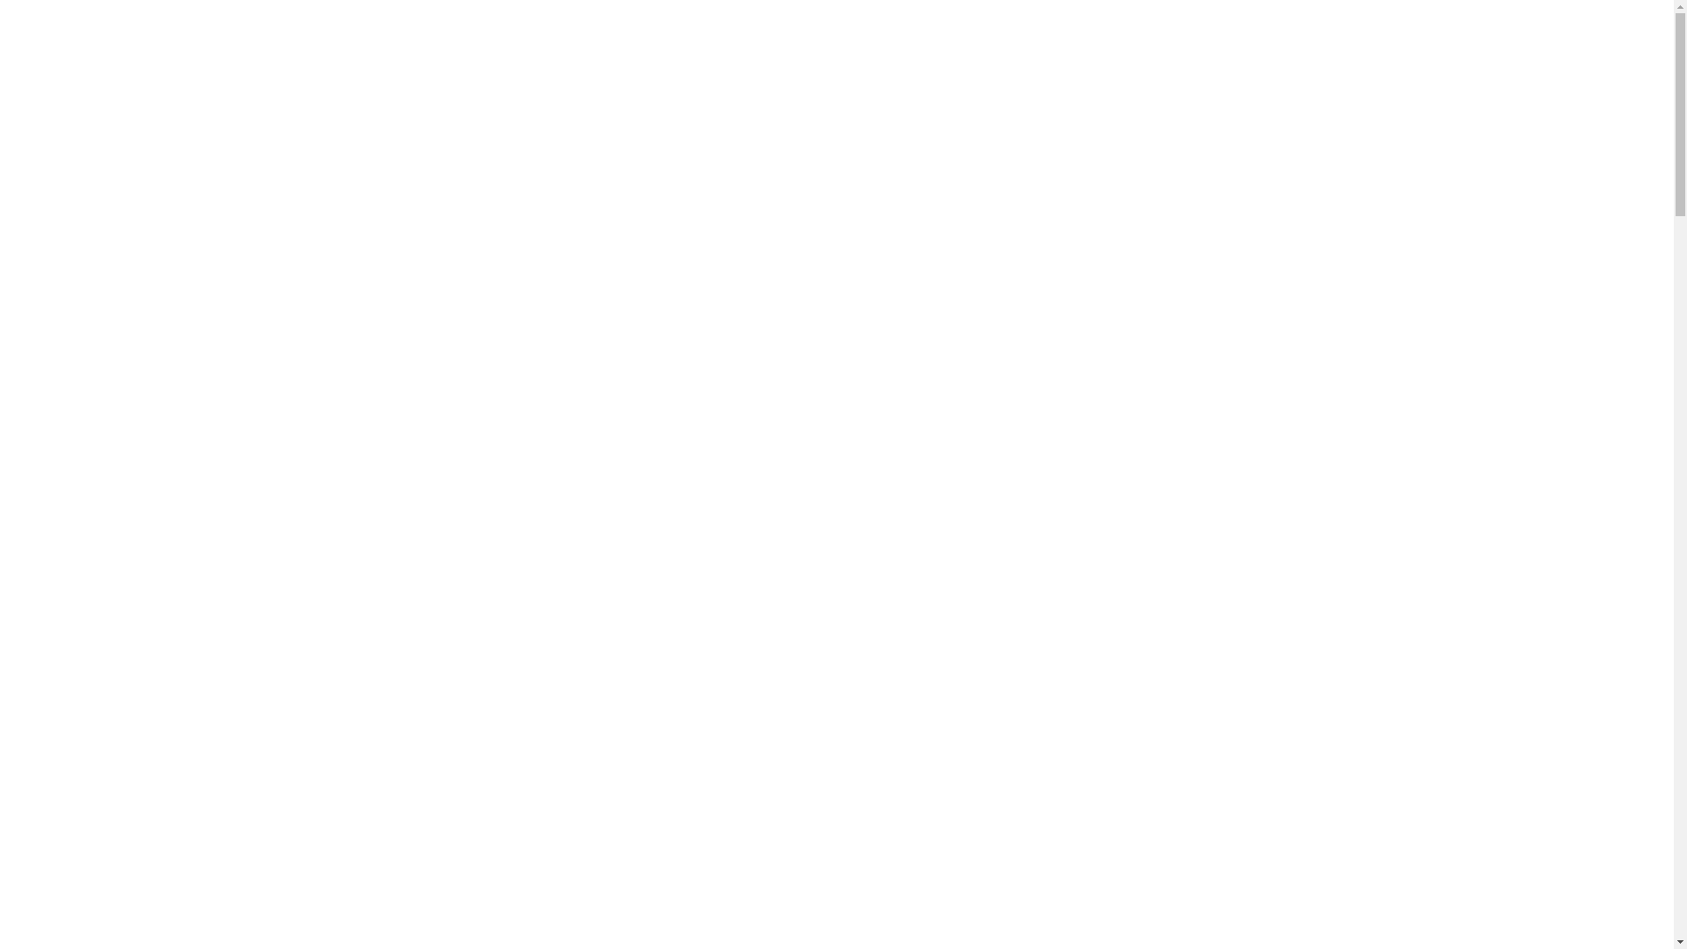  What do you see at coordinates (1571, 90) in the screenshot?
I see `Contact Us` at bounding box center [1571, 90].